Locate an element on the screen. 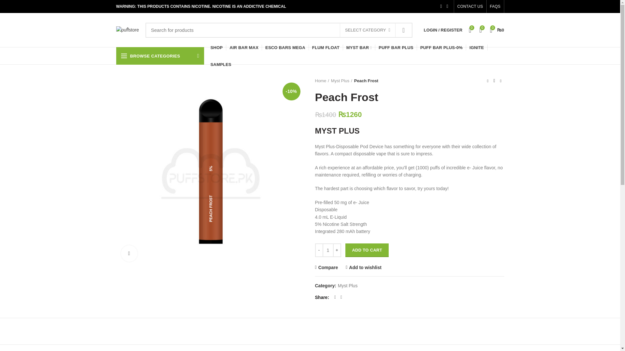 Image resolution: width=625 pixels, height=351 pixels. SELECT CATEGORY is located at coordinates (367, 30).